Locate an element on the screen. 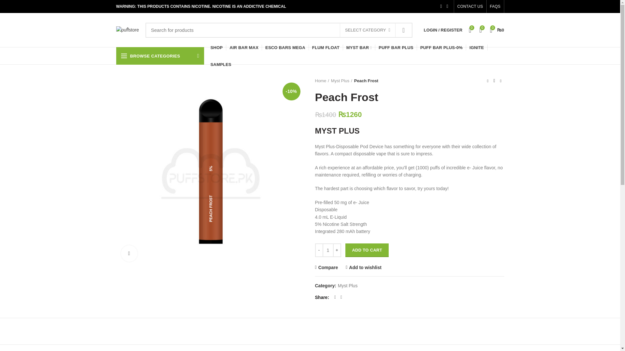 Image resolution: width=625 pixels, height=351 pixels. SELECT CATEGORY is located at coordinates (367, 30).